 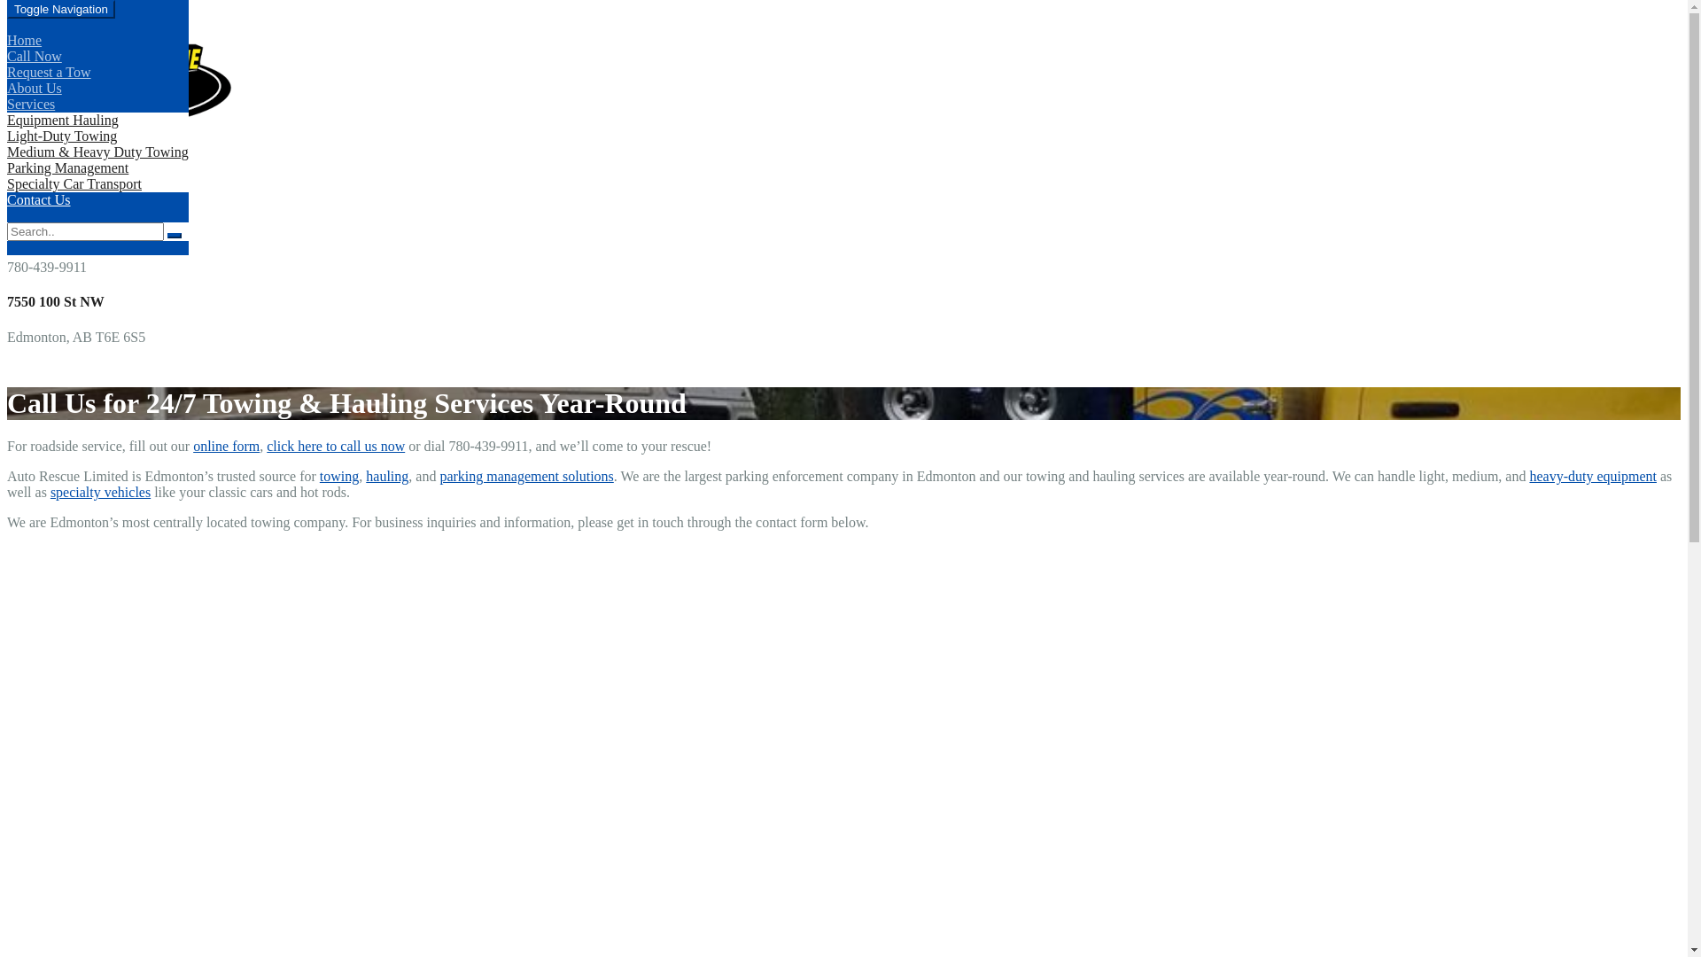 I want to click on Services, so click(x=31, y=105).